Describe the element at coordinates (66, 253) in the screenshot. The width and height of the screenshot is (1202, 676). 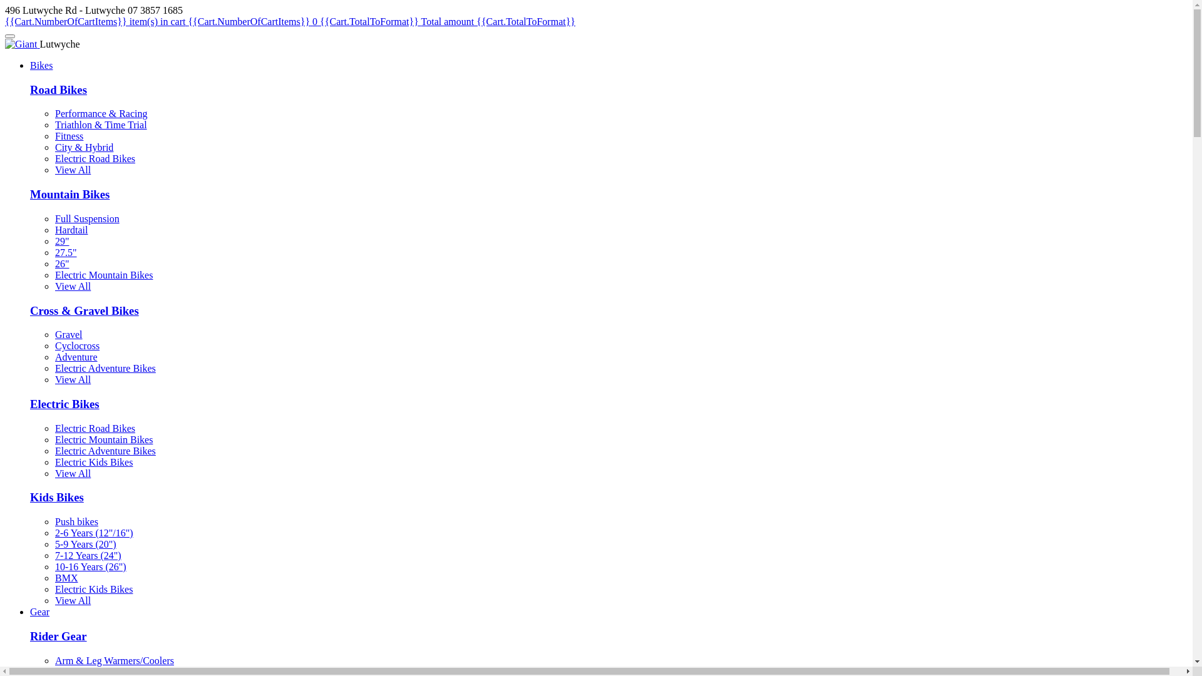
I see `27.5"` at that location.